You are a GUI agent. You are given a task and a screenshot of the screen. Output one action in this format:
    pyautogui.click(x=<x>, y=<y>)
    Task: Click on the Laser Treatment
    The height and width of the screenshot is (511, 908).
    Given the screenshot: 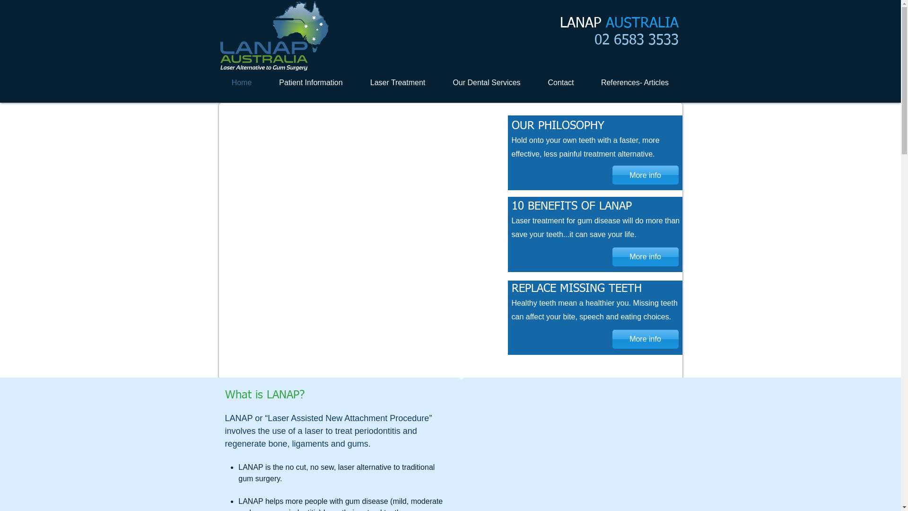 What is the action you would take?
    pyautogui.click(x=398, y=83)
    